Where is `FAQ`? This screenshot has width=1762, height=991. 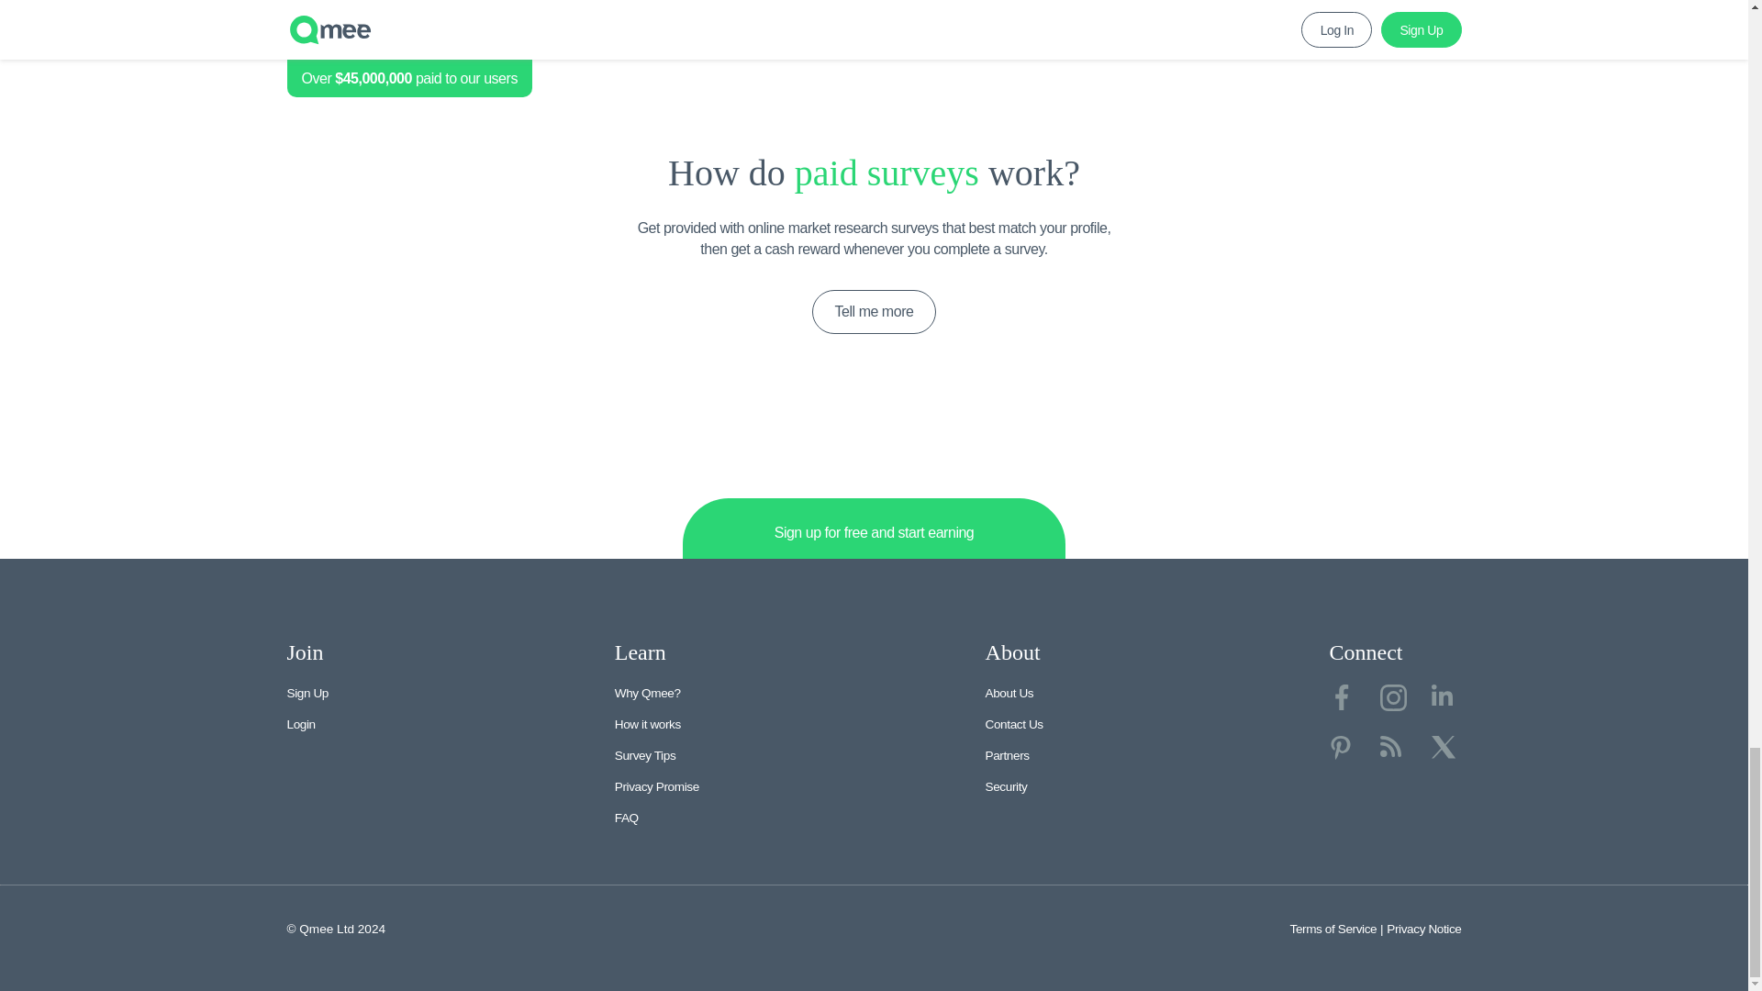 FAQ is located at coordinates (626, 818).